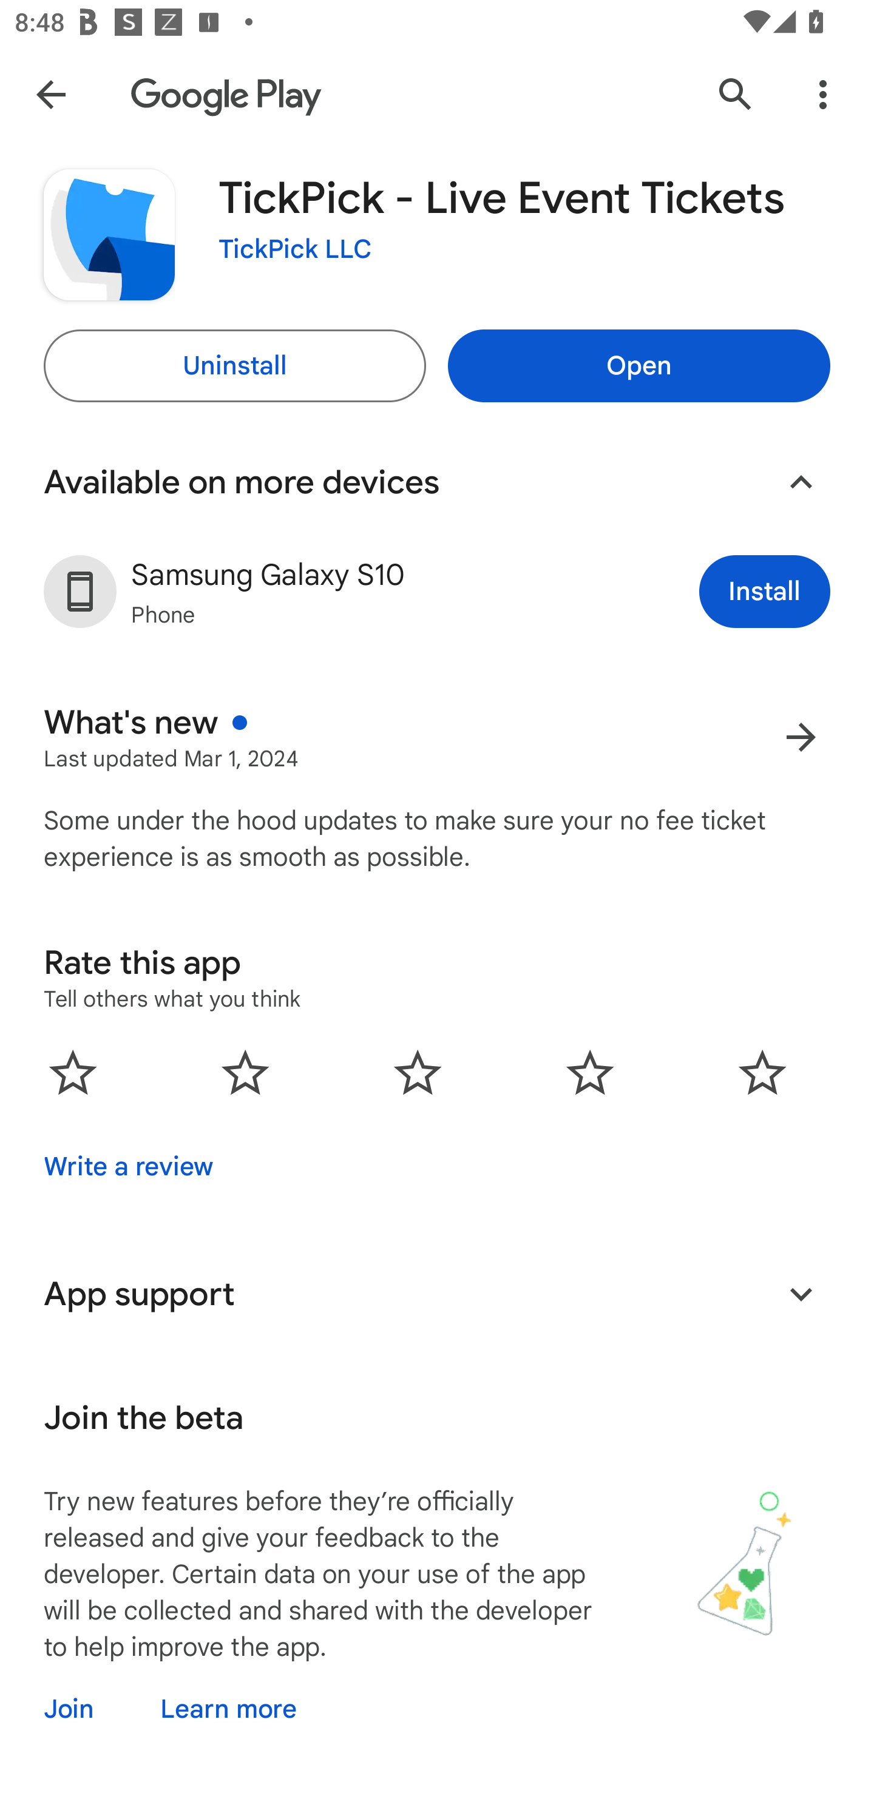 This screenshot has height=1796, width=874. I want to click on Navigate up, so click(50, 93).